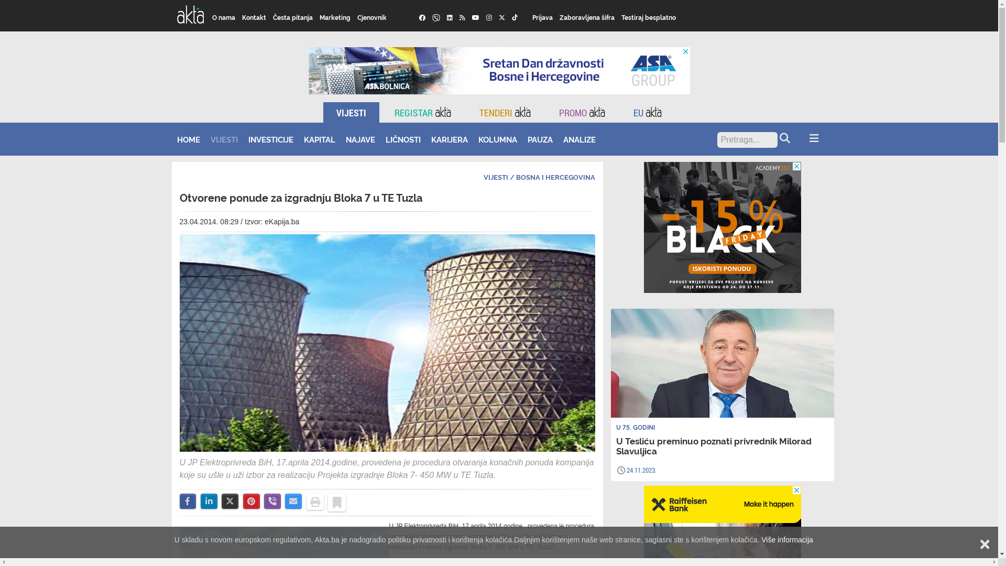 This screenshot has height=566, width=1006. I want to click on Testiraj besplatno, so click(649, 17).